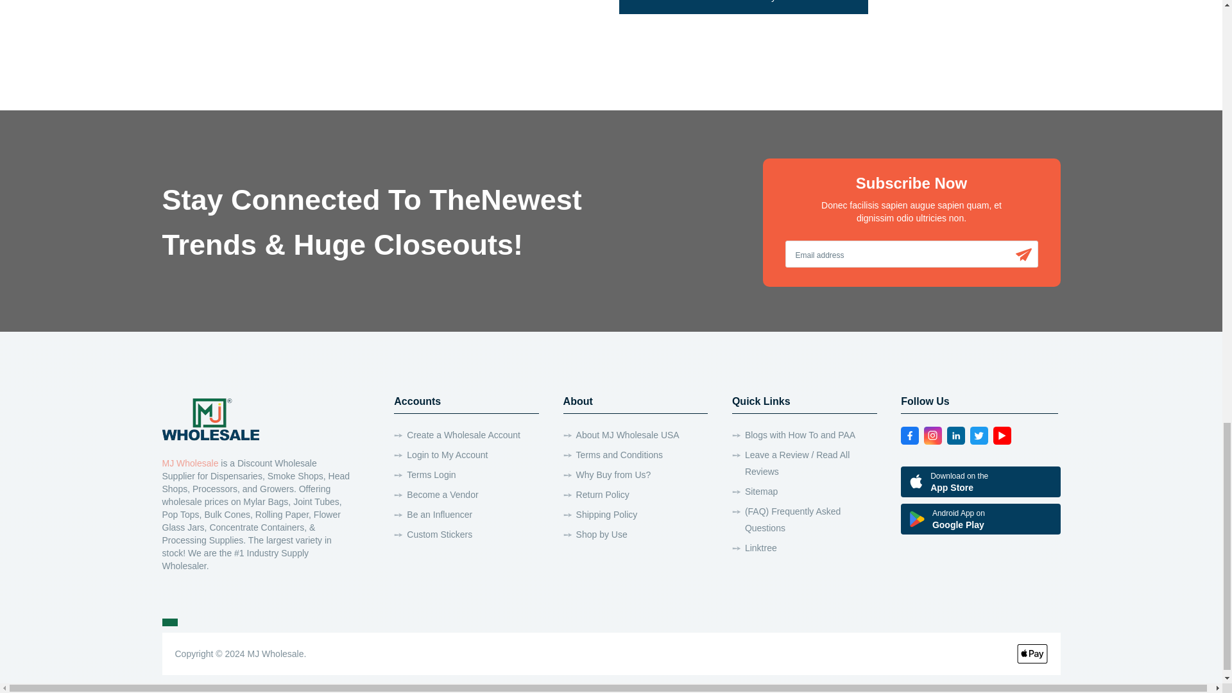 The height and width of the screenshot is (693, 1232). Describe the element at coordinates (979, 436) in the screenshot. I see `Twitter` at that location.